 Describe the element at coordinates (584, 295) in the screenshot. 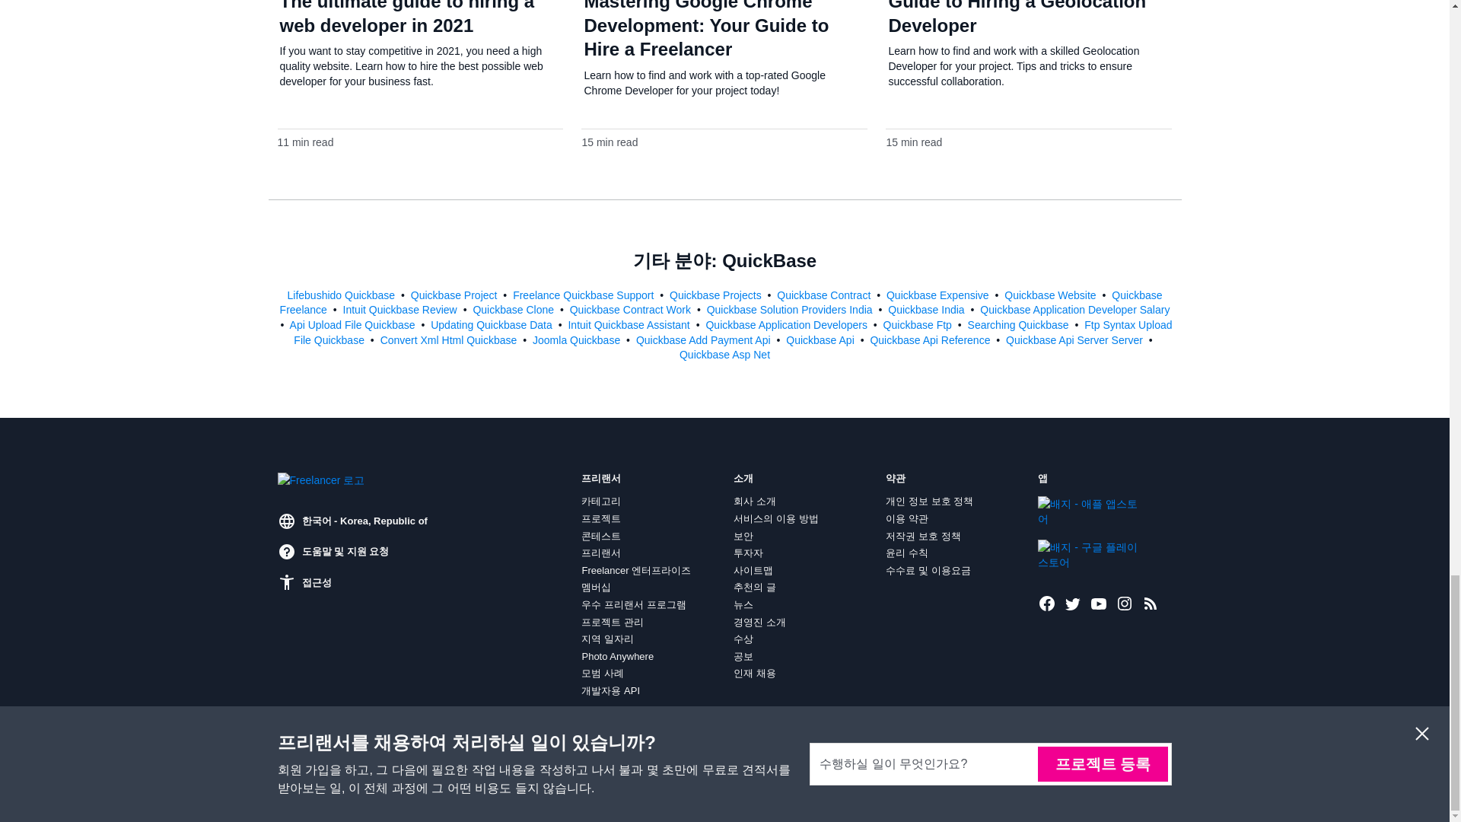

I see `Freelance Quickbase Support` at that location.